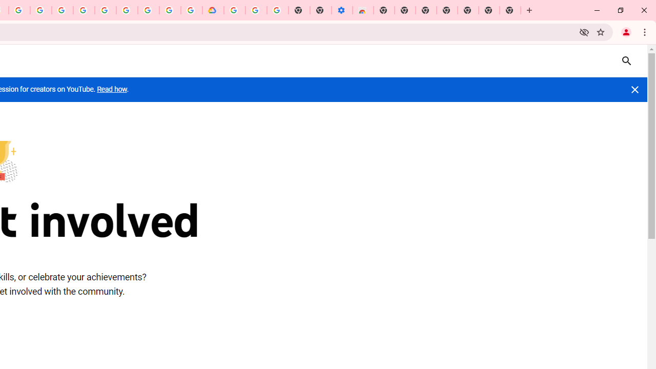 This screenshot has width=656, height=369. Describe the element at coordinates (63, 10) in the screenshot. I see `Ad Settings` at that location.